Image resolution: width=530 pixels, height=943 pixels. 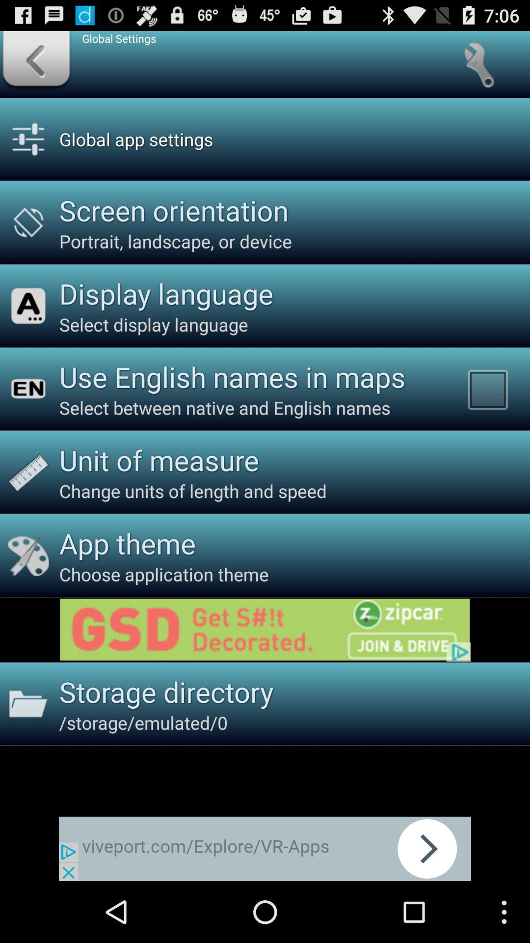 I want to click on link to advertisement, so click(x=265, y=630).